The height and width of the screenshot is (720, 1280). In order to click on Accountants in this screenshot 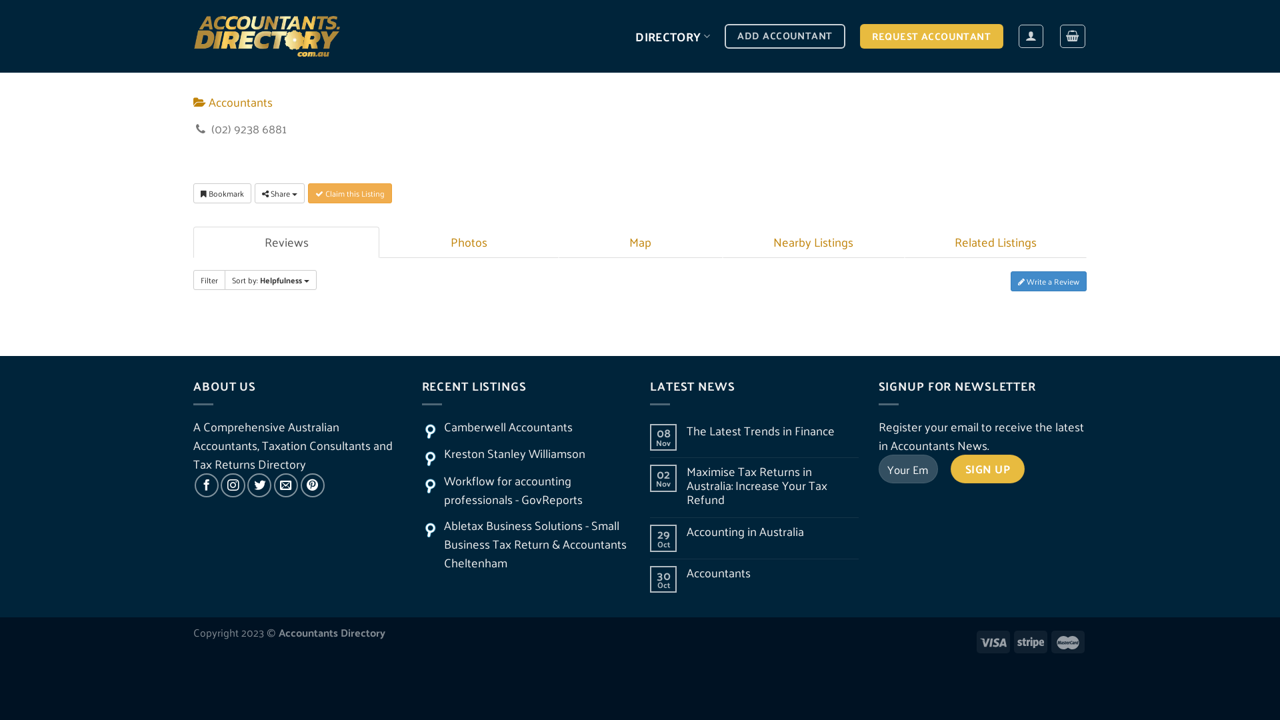, I will do `click(233, 102)`.